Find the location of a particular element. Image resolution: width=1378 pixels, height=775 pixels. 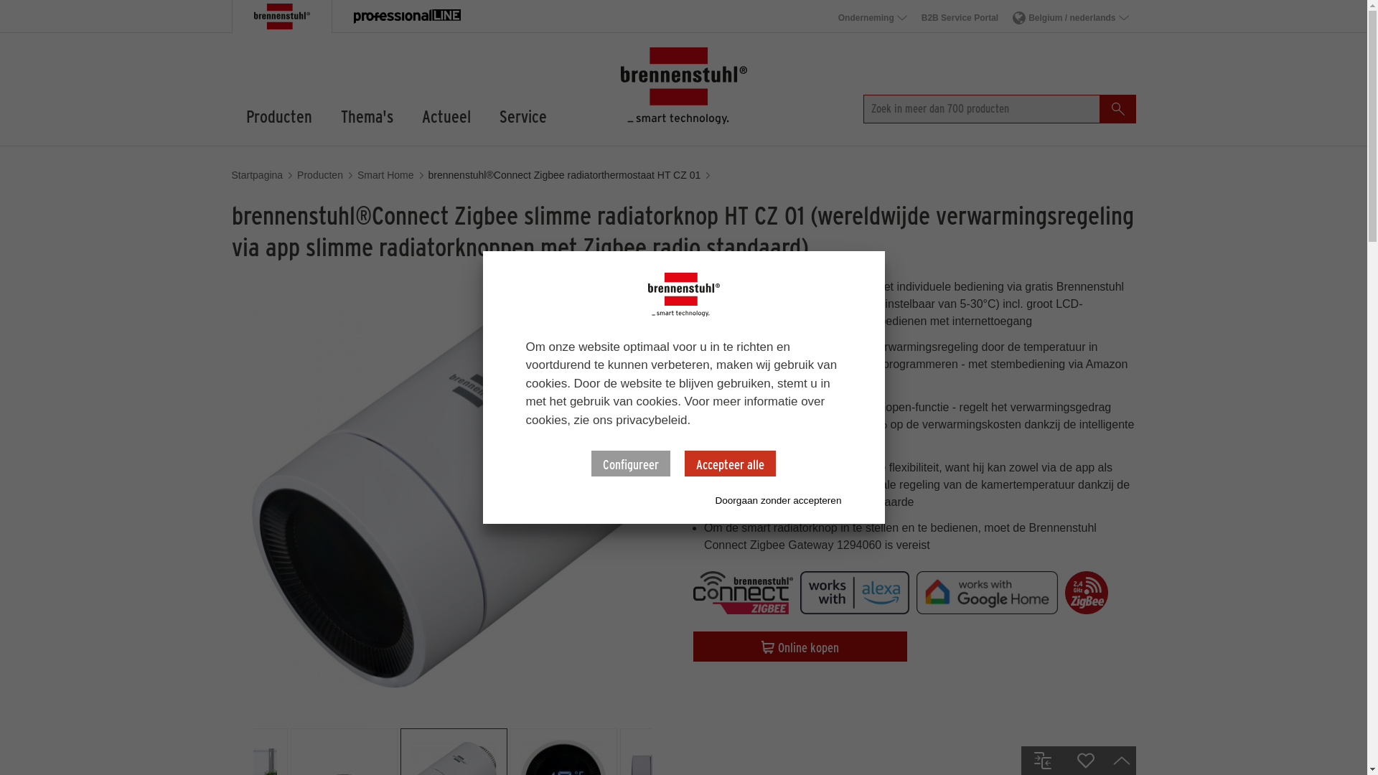

Belgium / nederlands is located at coordinates (1071, 15).